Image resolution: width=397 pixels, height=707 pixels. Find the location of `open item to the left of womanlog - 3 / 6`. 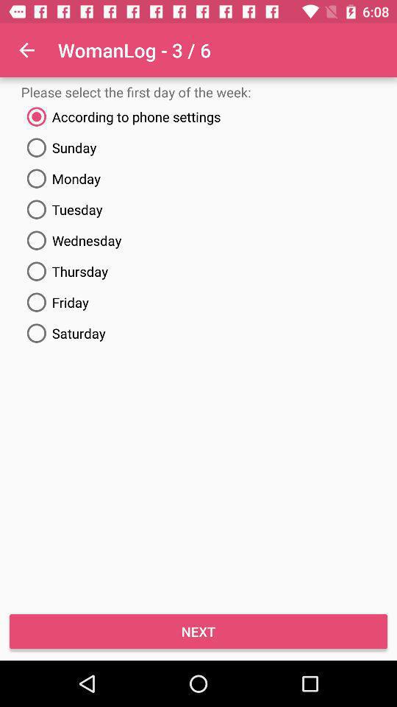

open item to the left of womanlog - 3 / 6 is located at coordinates (26, 50).